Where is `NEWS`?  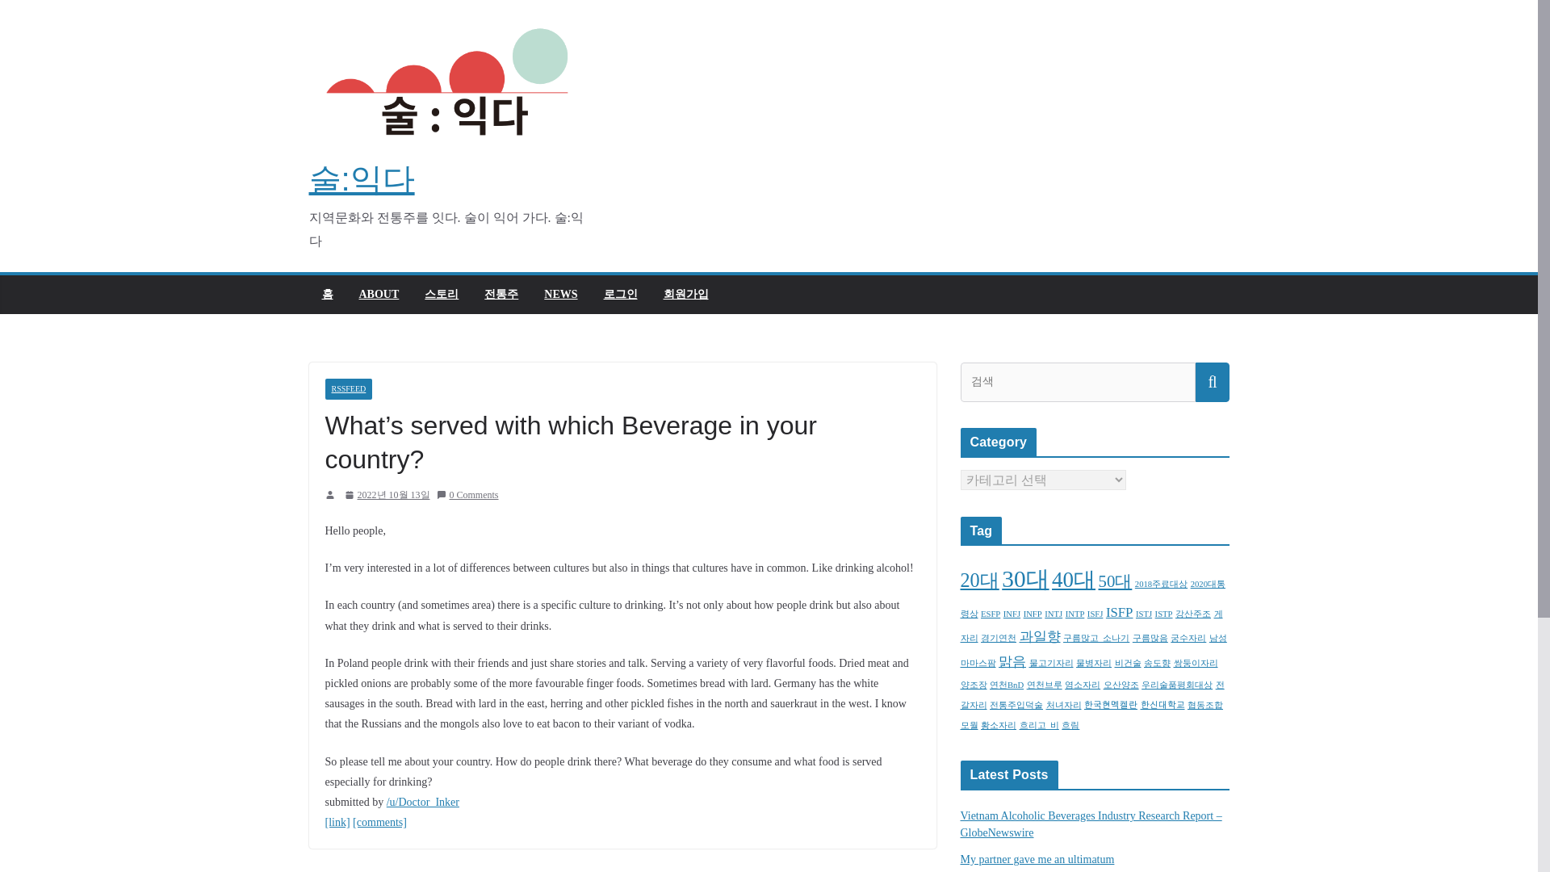
NEWS is located at coordinates (560, 295).